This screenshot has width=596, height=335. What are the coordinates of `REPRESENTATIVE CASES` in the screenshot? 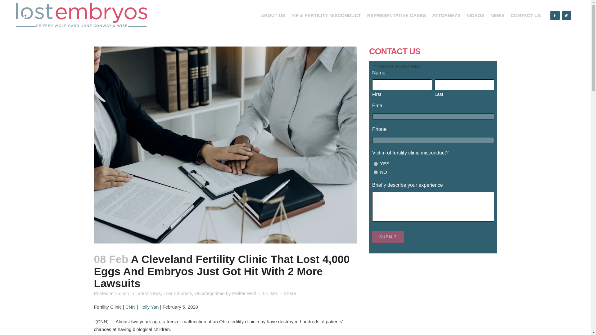 It's located at (397, 16).